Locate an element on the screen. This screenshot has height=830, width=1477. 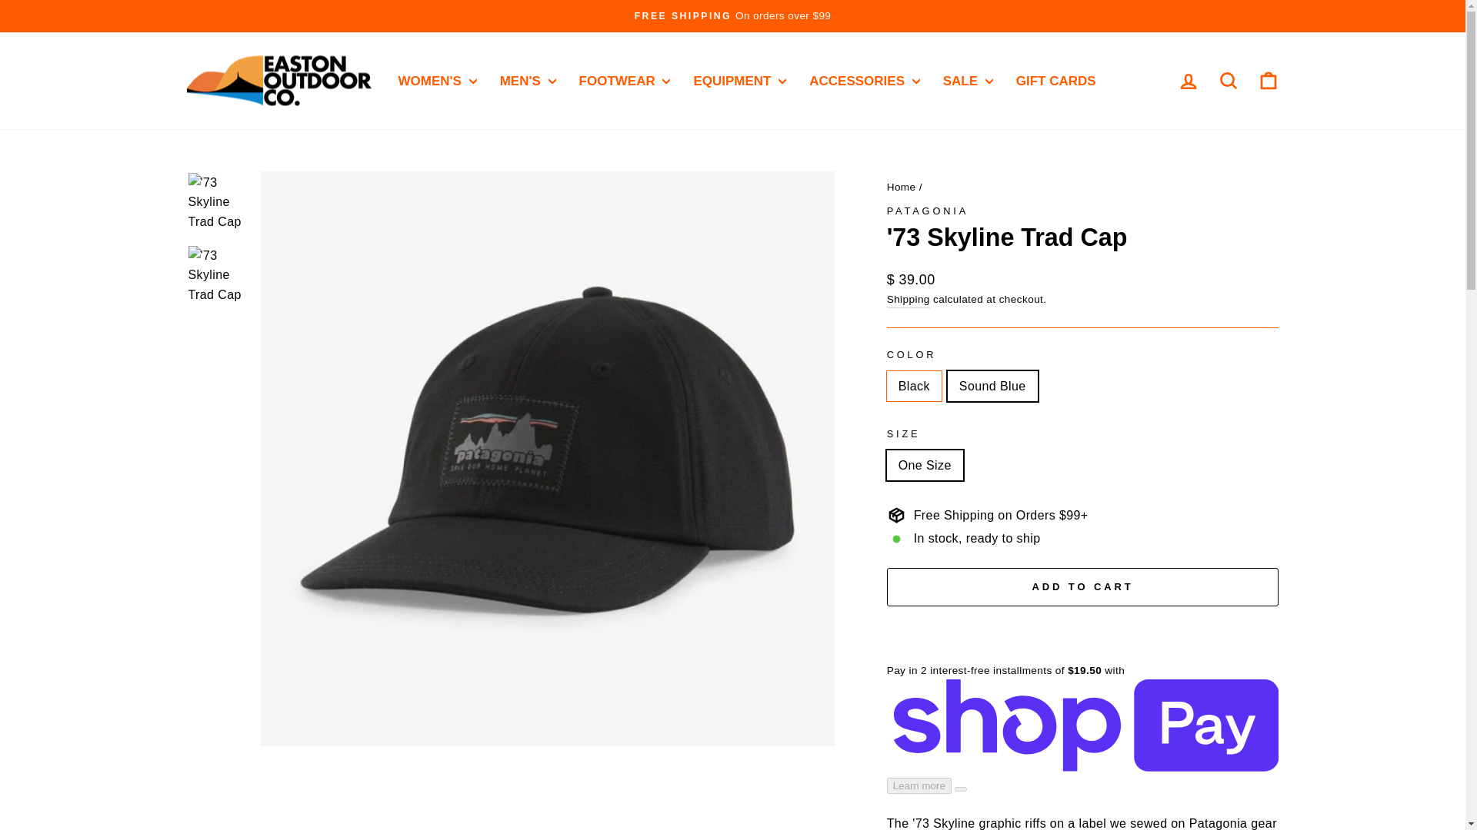
ICON-BAG-MINIMAL is located at coordinates (1268, 80).